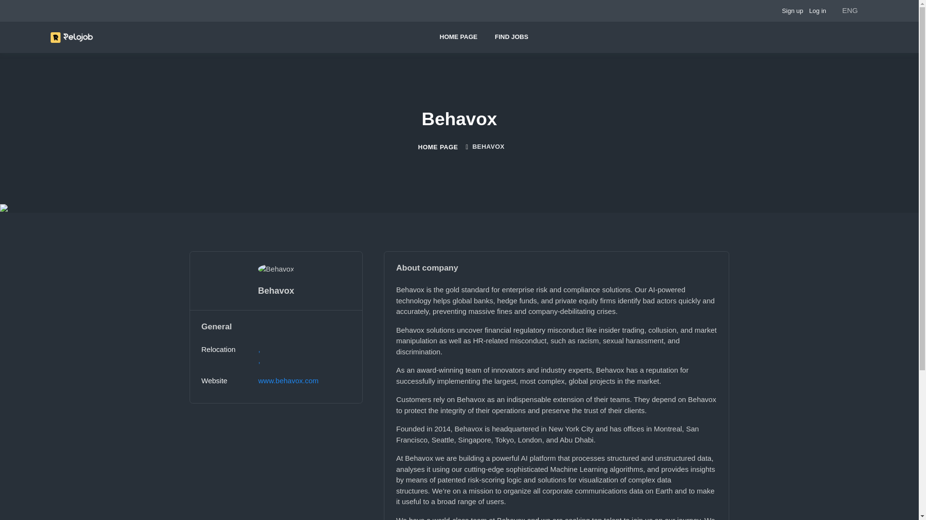 The height and width of the screenshot is (520, 926). What do you see at coordinates (817, 11) in the screenshot?
I see `Log in` at bounding box center [817, 11].